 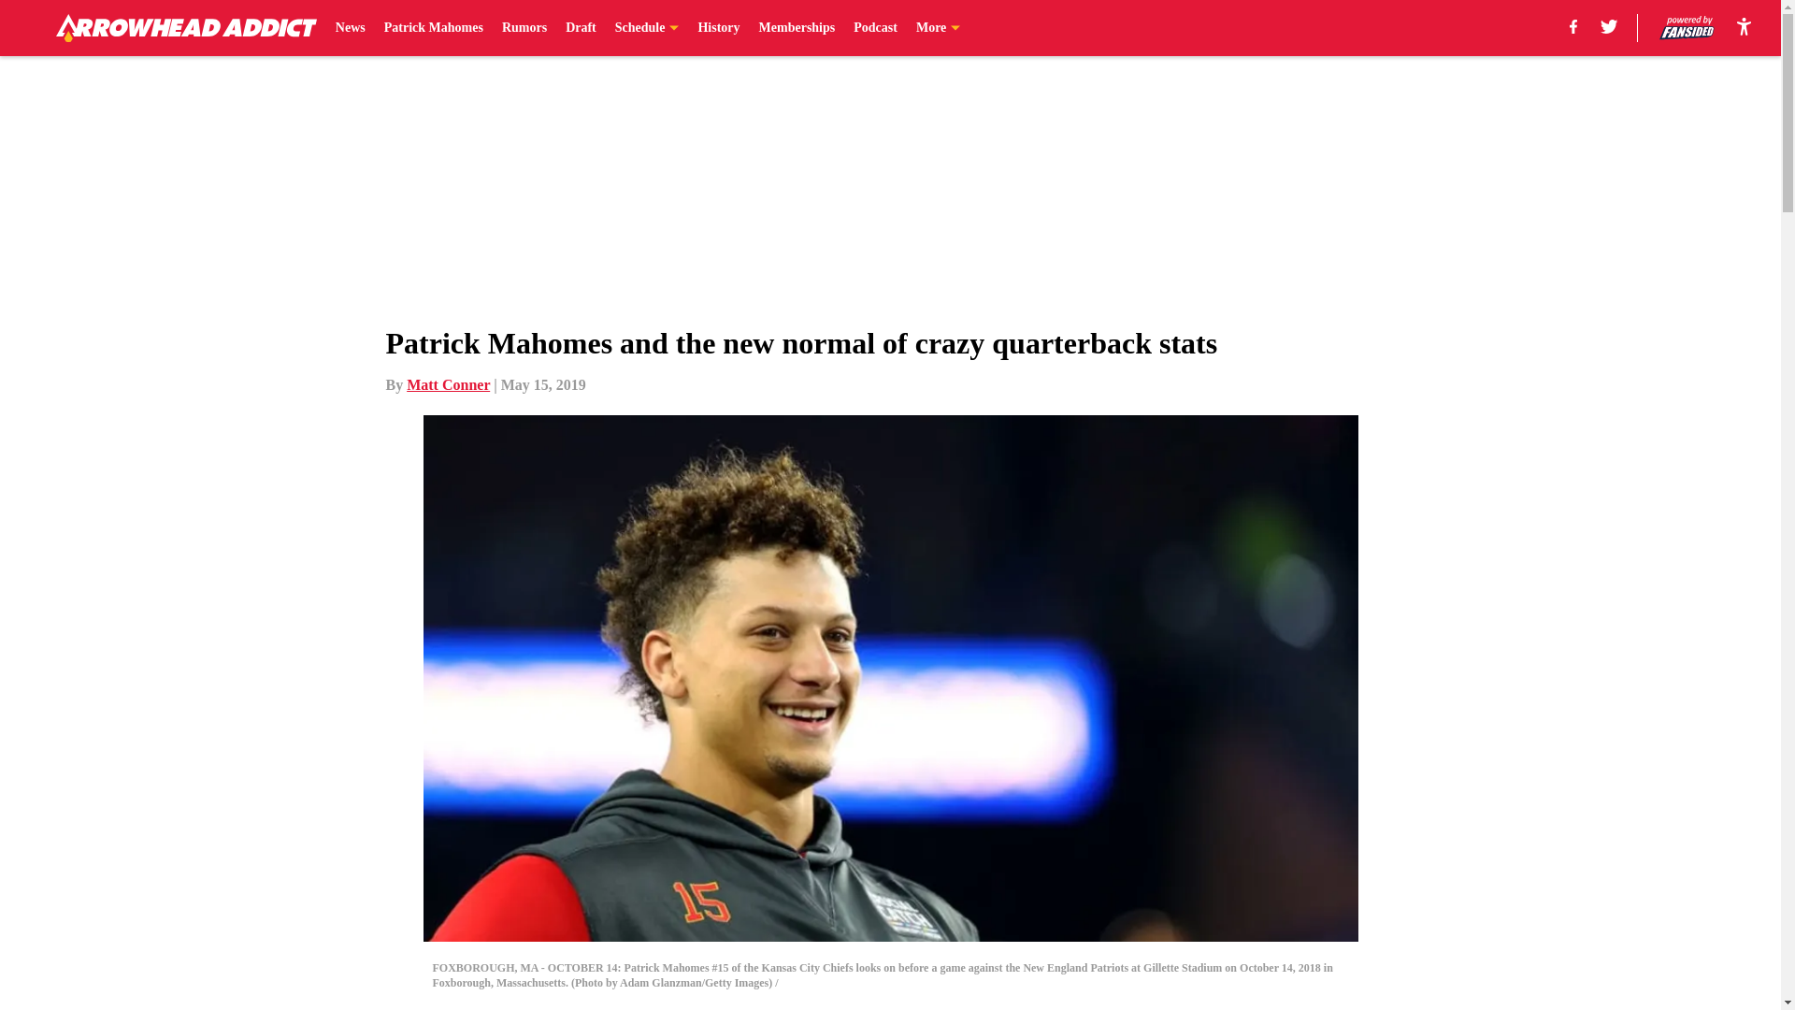 I want to click on Matt Conner, so click(x=449, y=384).